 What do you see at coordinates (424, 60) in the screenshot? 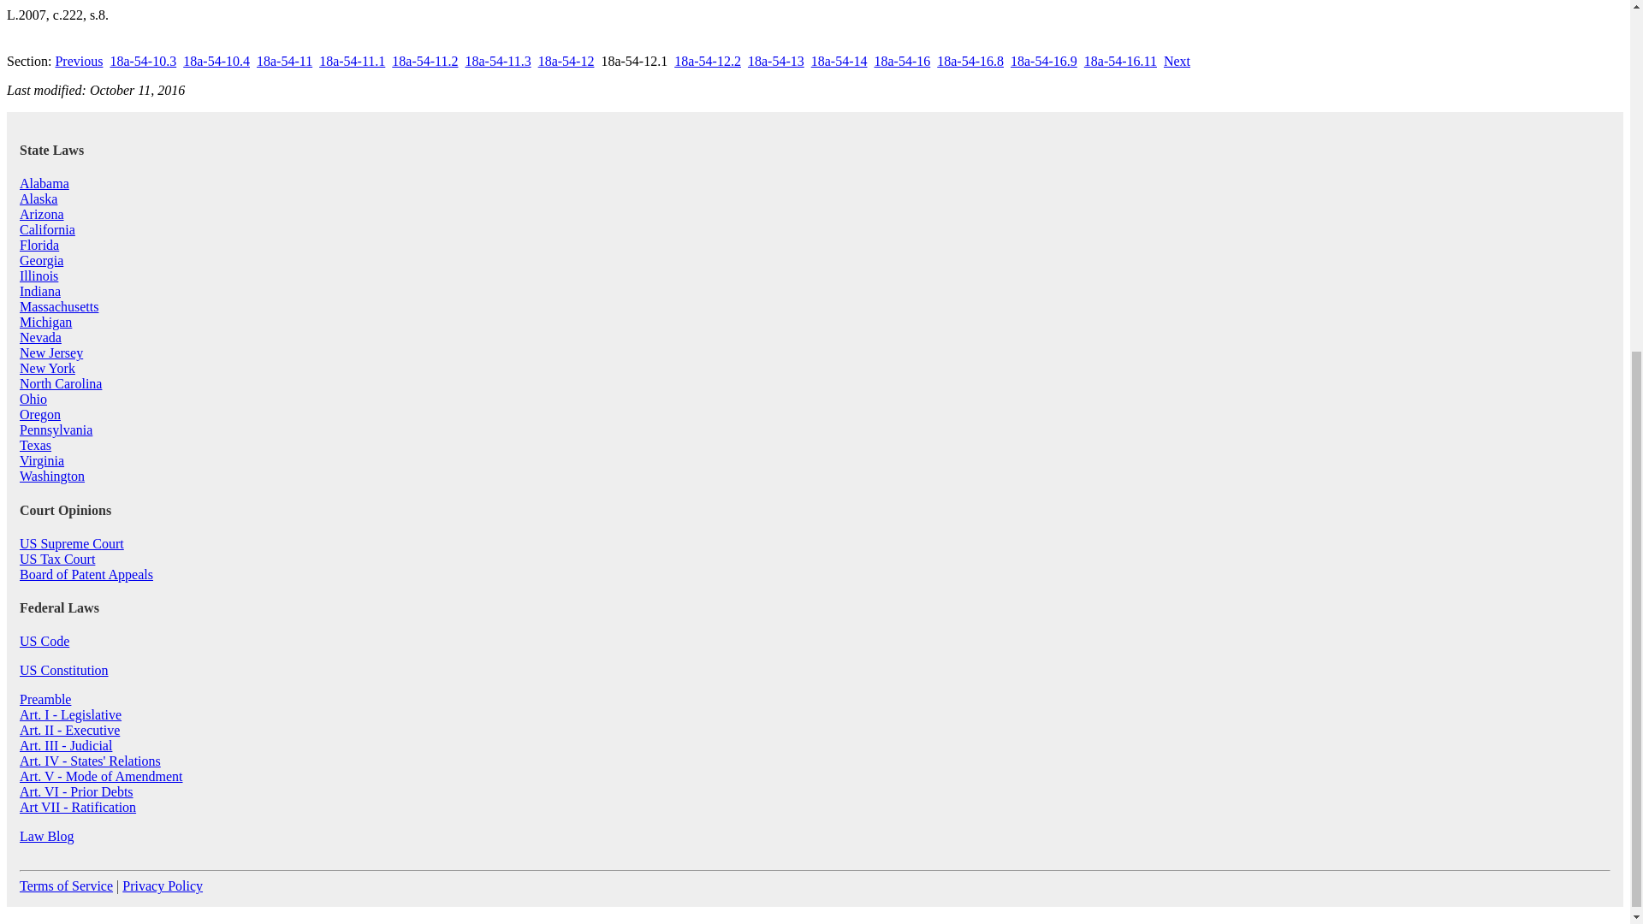
I see `18a-54-11.2` at bounding box center [424, 60].